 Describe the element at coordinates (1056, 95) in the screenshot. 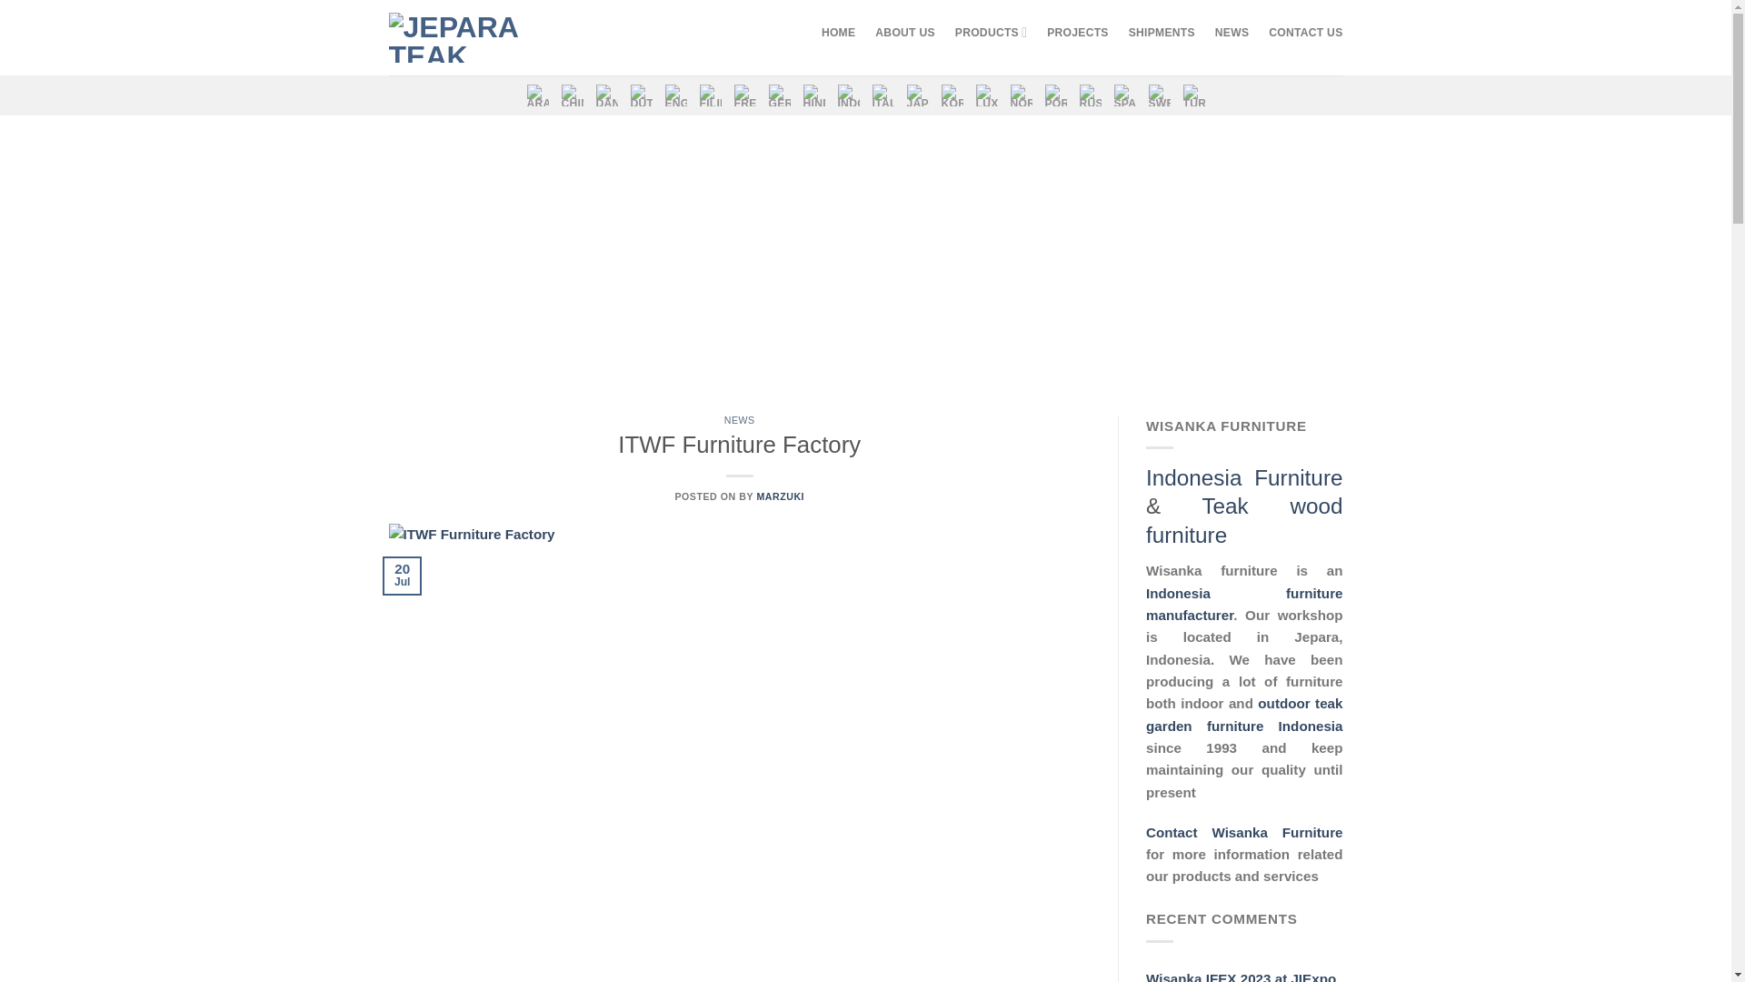

I see `Portuguese` at that location.